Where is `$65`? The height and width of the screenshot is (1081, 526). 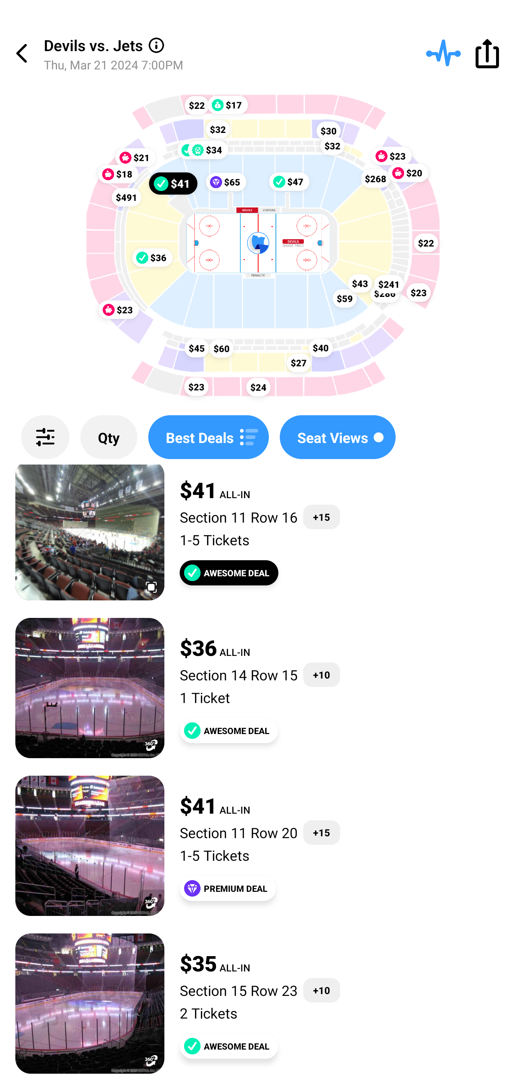
$65 is located at coordinates (226, 182).